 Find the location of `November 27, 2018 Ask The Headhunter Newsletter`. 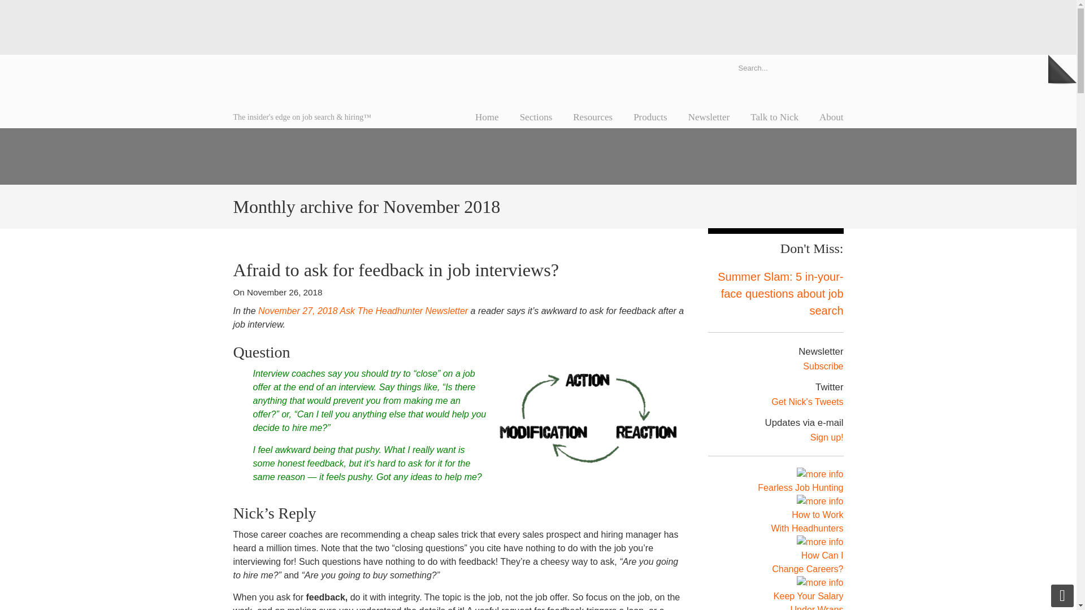

November 27, 2018 Ask The Headhunter Newsletter is located at coordinates (363, 311).